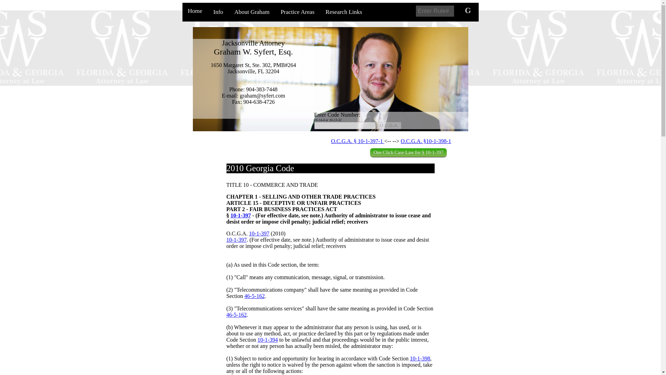 The width and height of the screenshot is (666, 375). I want to click on About Graham, so click(251, 12).